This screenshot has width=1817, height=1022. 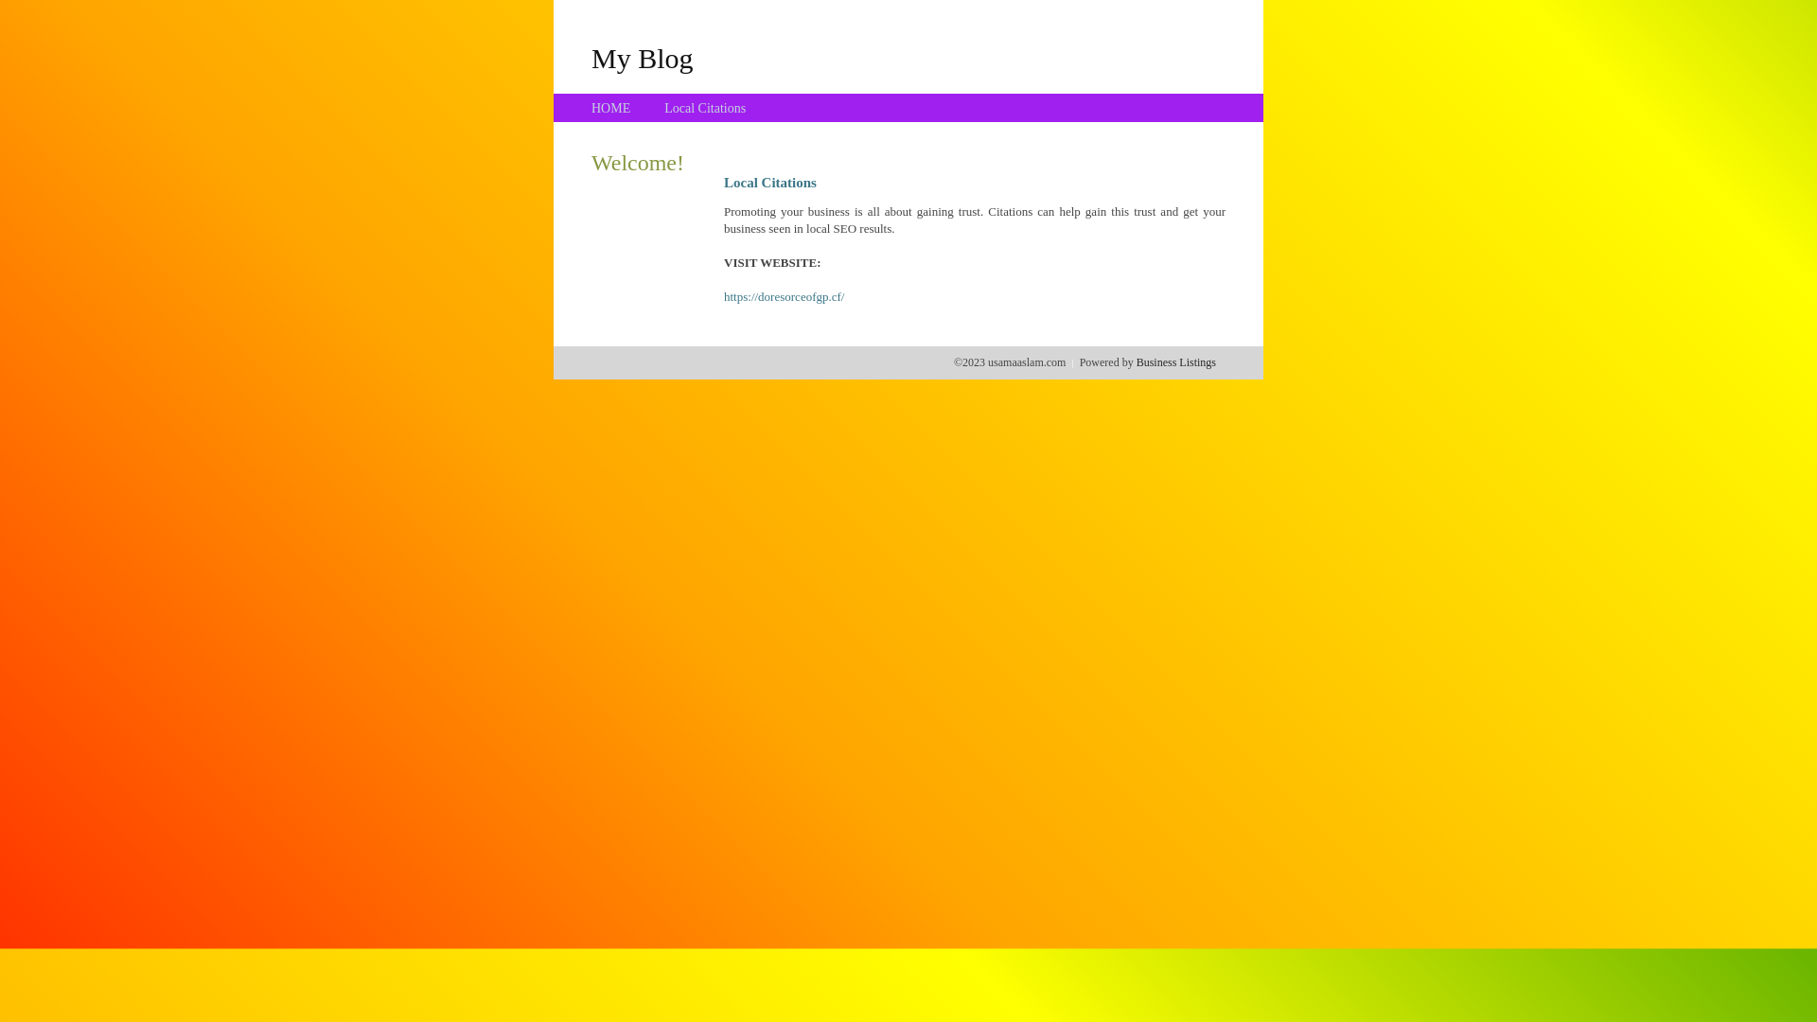 What do you see at coordinates (784, 297) in the screenshot?
I see `https://doresorceofgp.cf/` at bounding box center [784, 297].